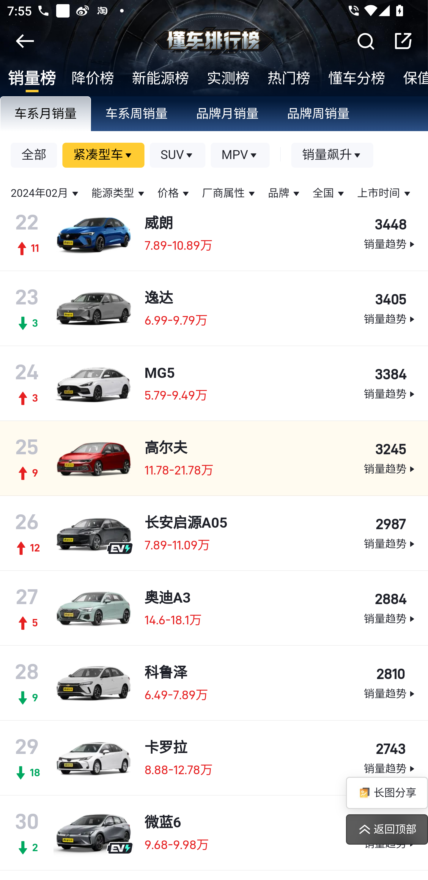 The height and width of the screenshot is (880, 428). I want to click on 车系月销量, so click(46, 114).